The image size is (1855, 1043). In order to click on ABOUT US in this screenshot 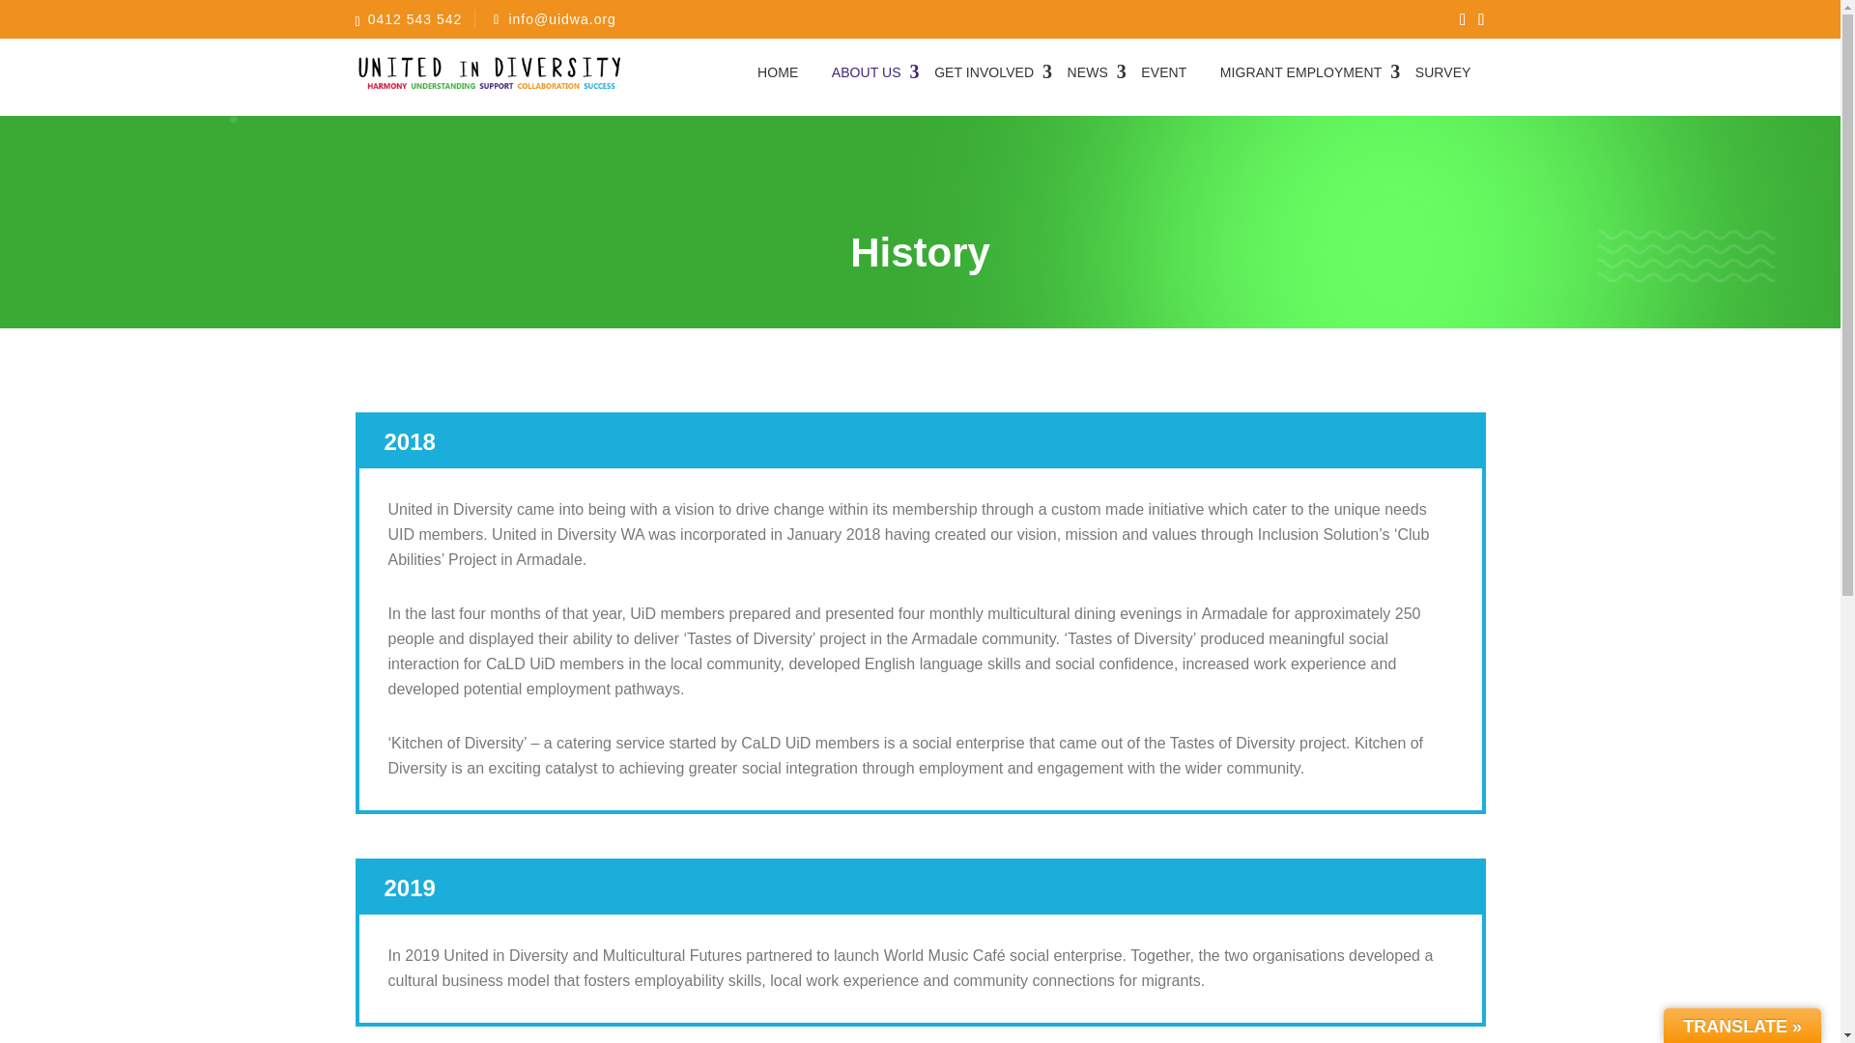, I will do `click(867, 71)`.